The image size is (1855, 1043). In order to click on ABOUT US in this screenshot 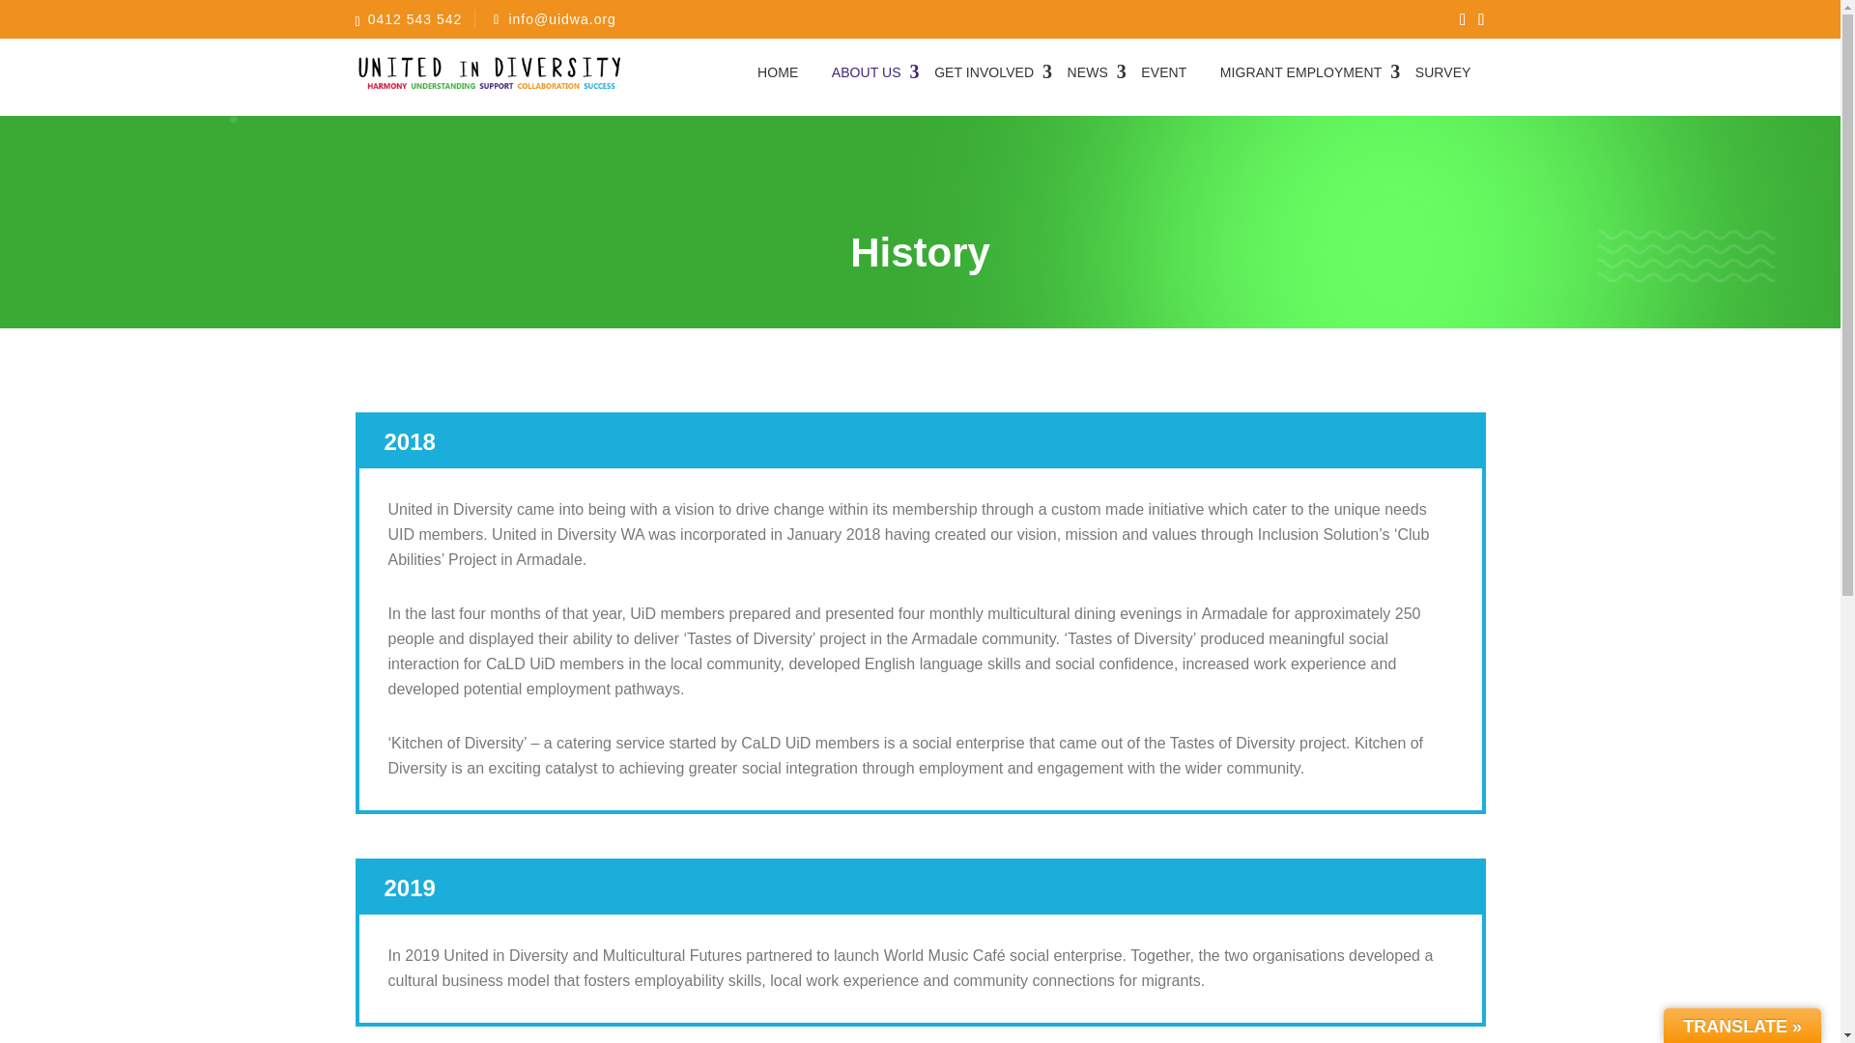, I will do `click(867, 71)`.